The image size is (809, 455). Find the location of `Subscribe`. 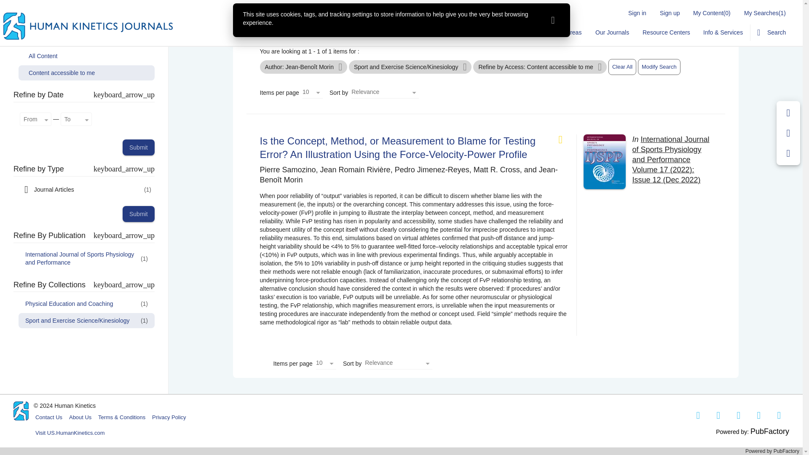

Subscribe is located at coordinates (519, 32).